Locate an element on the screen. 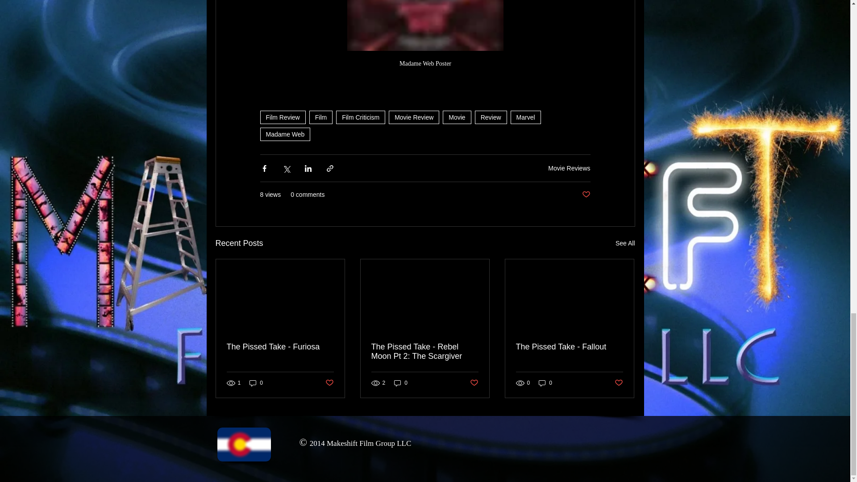 The image size is (857, 482). Post not marked as liked is located at coordinates (586, 195).